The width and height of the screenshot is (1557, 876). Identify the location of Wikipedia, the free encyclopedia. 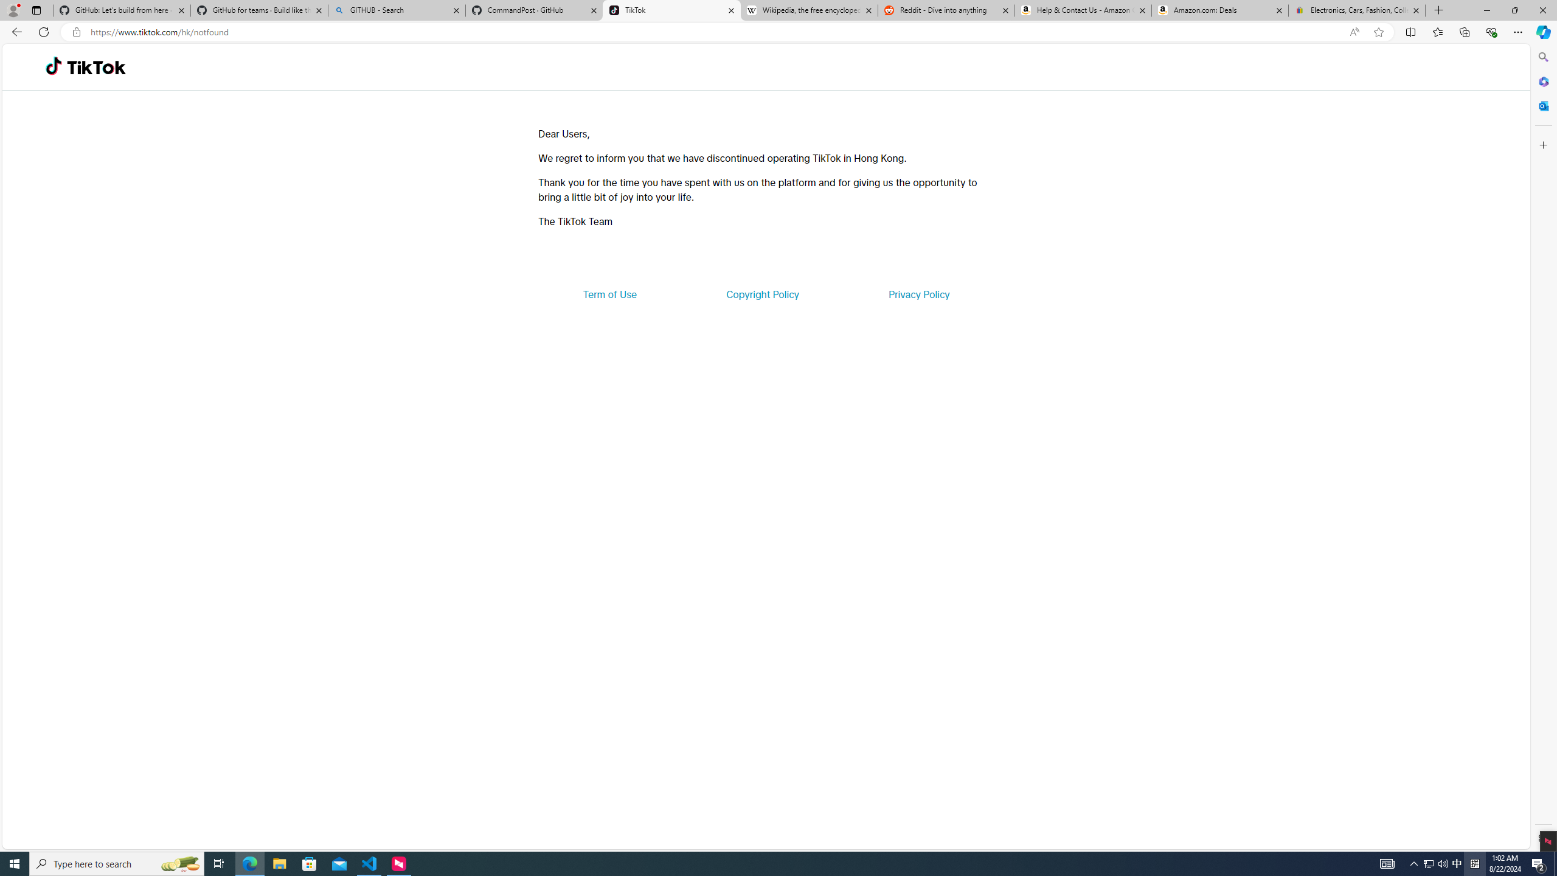
(809, 10).